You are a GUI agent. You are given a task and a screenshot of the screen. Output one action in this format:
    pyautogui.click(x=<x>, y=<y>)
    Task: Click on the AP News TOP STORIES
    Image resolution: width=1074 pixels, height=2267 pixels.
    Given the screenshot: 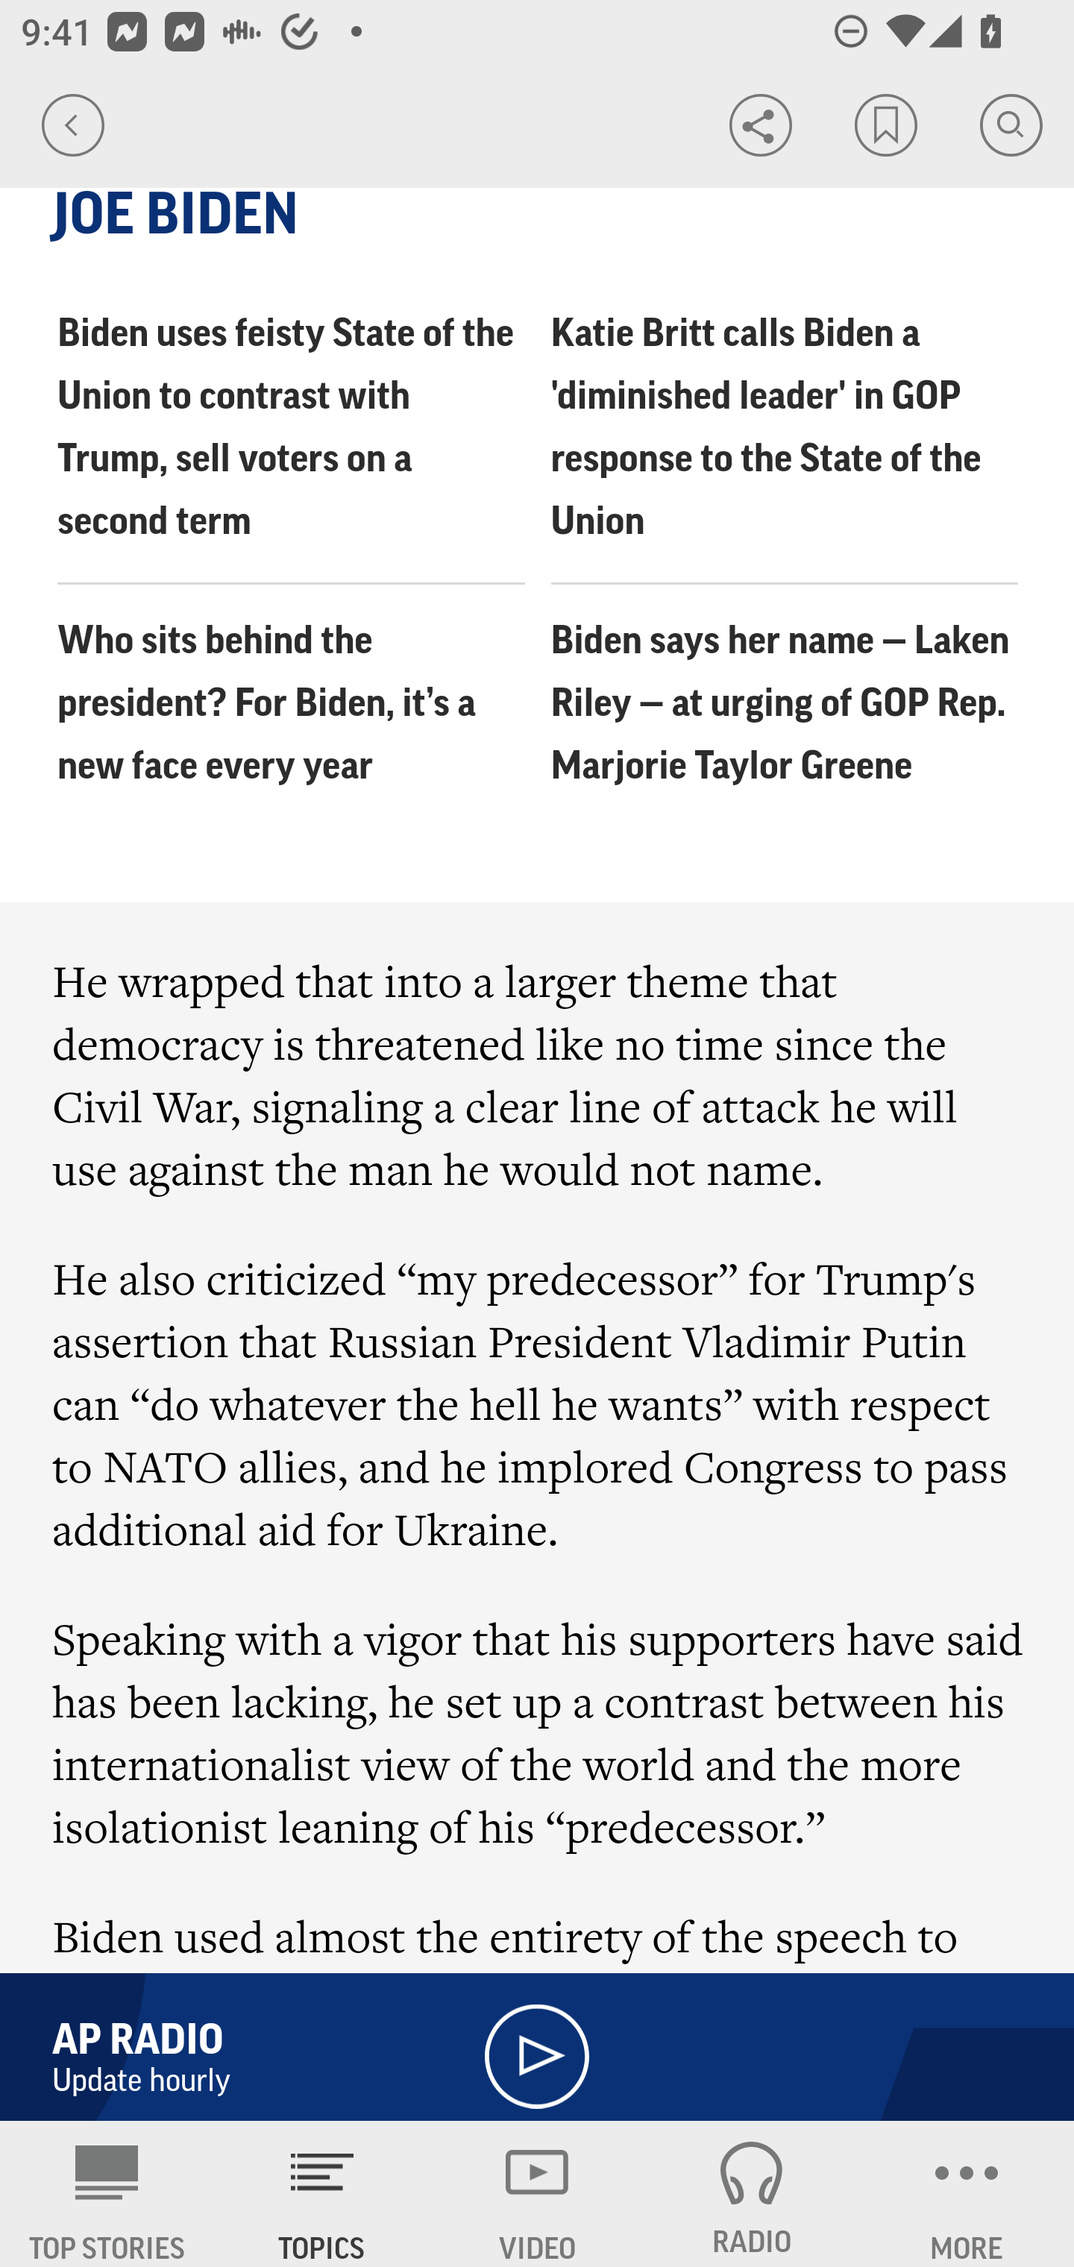 What is the action you would take?
    pyautogui.click(x=107, y=2194)
    